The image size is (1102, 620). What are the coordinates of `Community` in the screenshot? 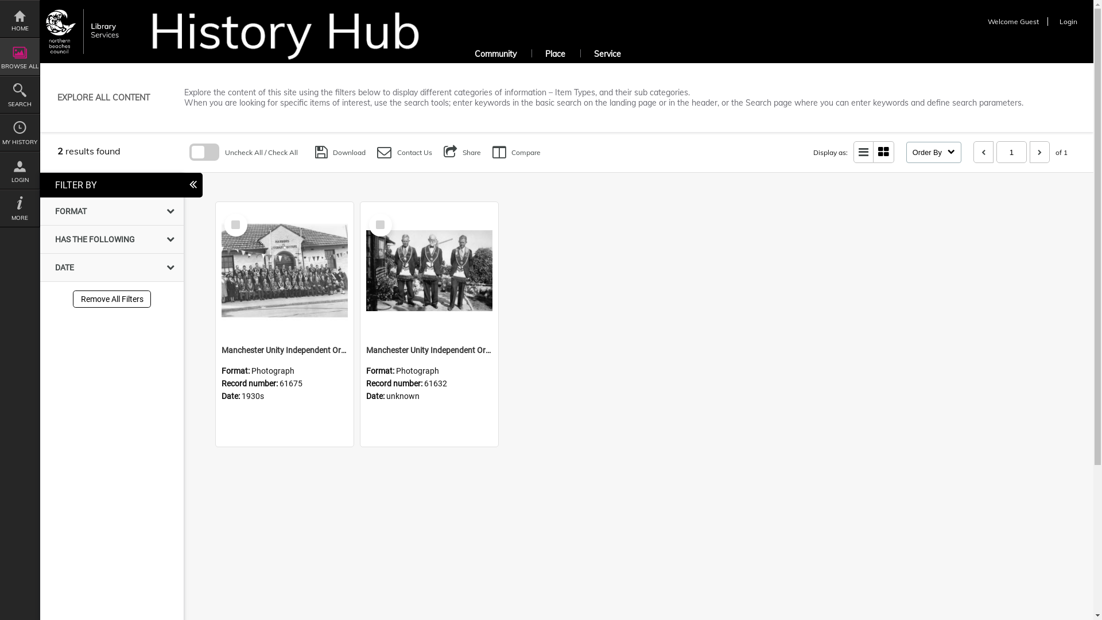 It's located at (496, 55).